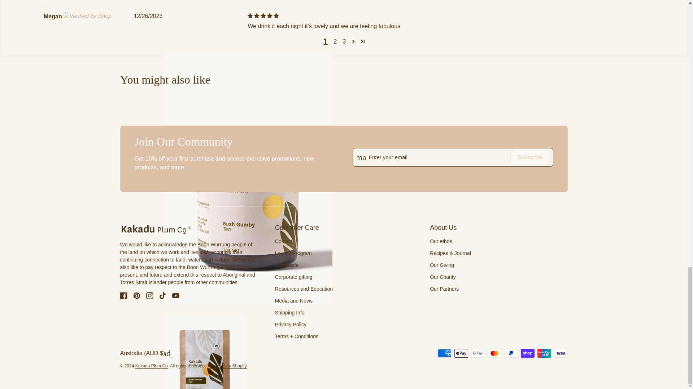  Describe the element at coordinates (276, 1) in the screenshot. I see `LinkedIn` at that location.